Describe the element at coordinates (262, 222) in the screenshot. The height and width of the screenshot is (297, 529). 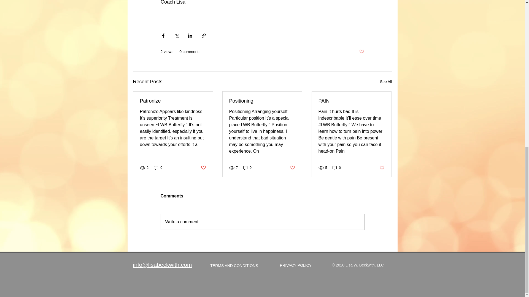
I see `Write a comment...` at that location.